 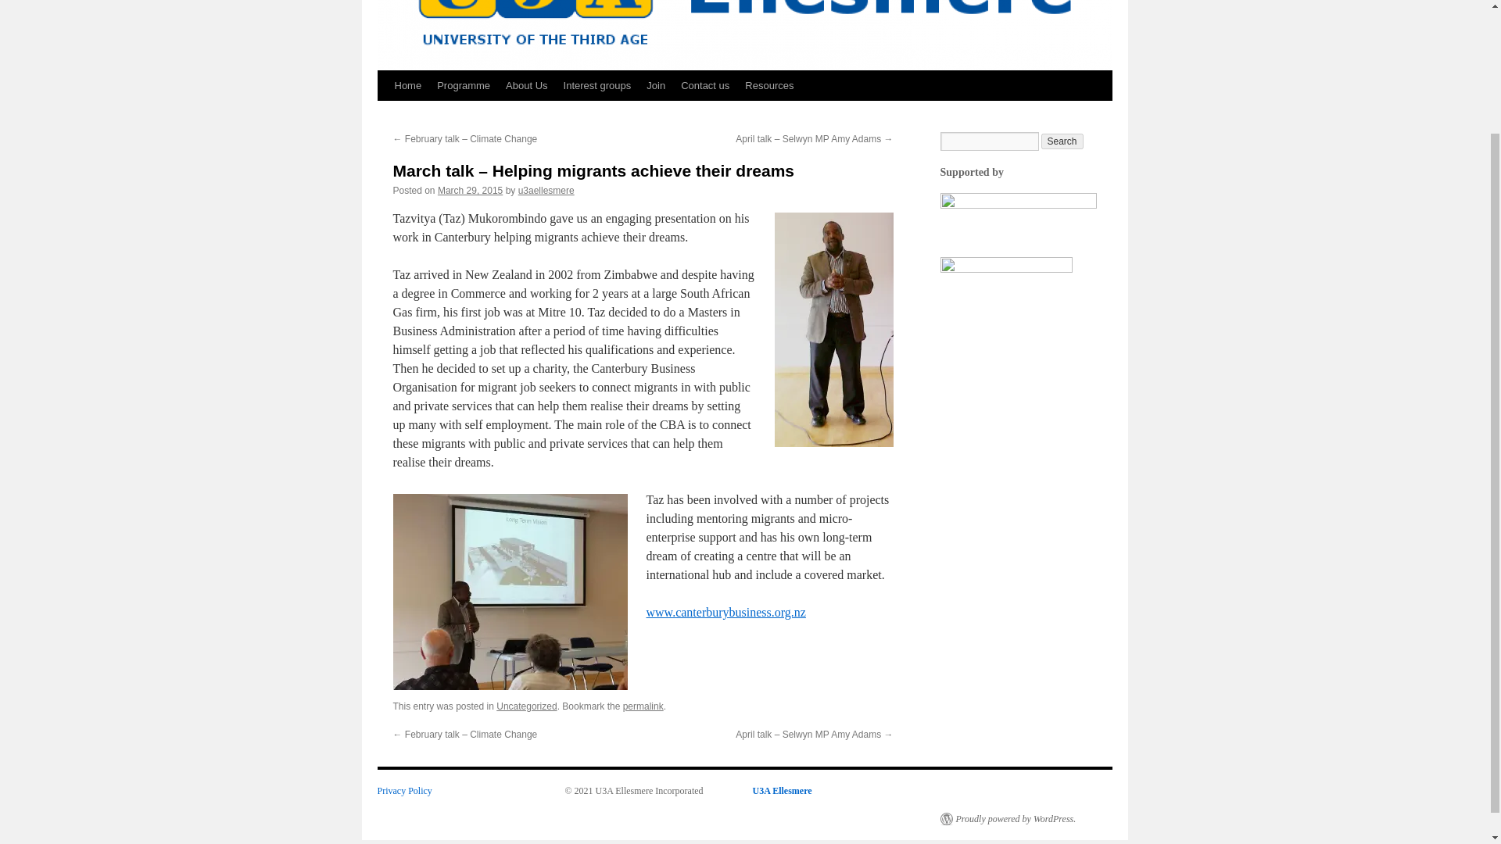 I want to click on Programme, so click(x=464, y=85).